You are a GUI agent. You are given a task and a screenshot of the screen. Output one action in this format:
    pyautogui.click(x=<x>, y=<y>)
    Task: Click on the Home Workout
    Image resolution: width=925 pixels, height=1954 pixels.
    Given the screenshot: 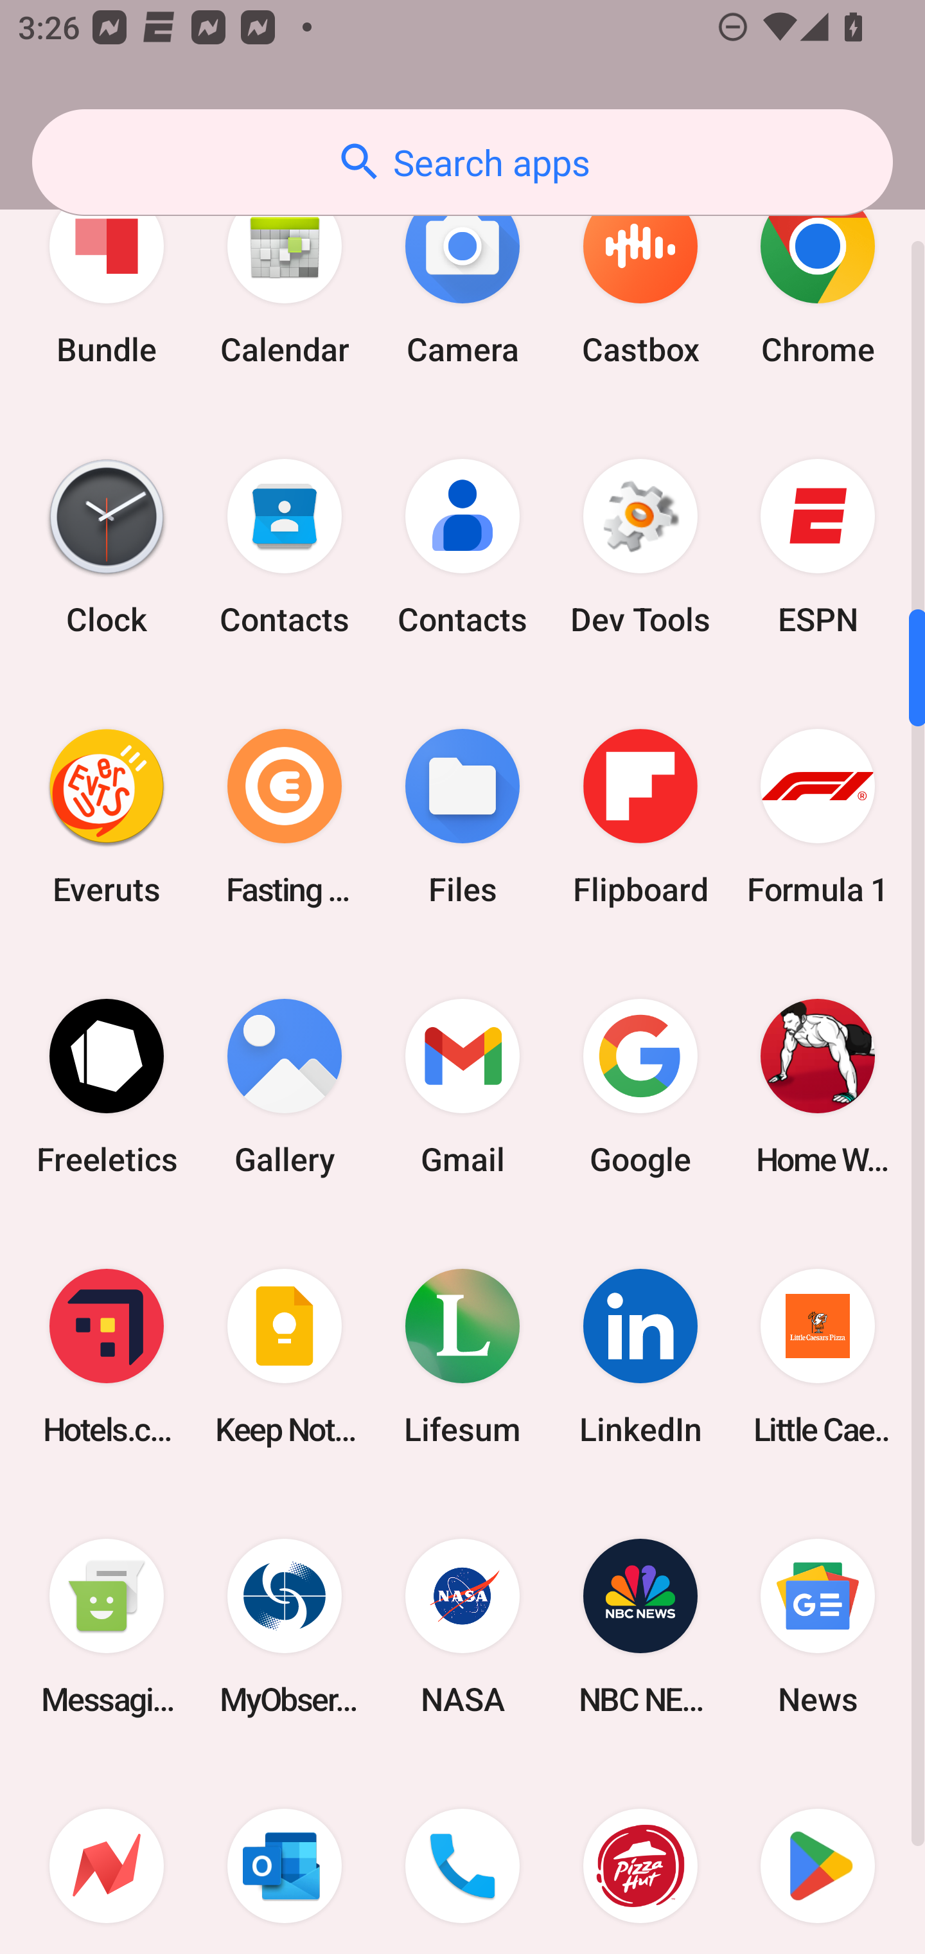 What is the action you would take?
    pyautogui.click(x=818, y=1086)
    